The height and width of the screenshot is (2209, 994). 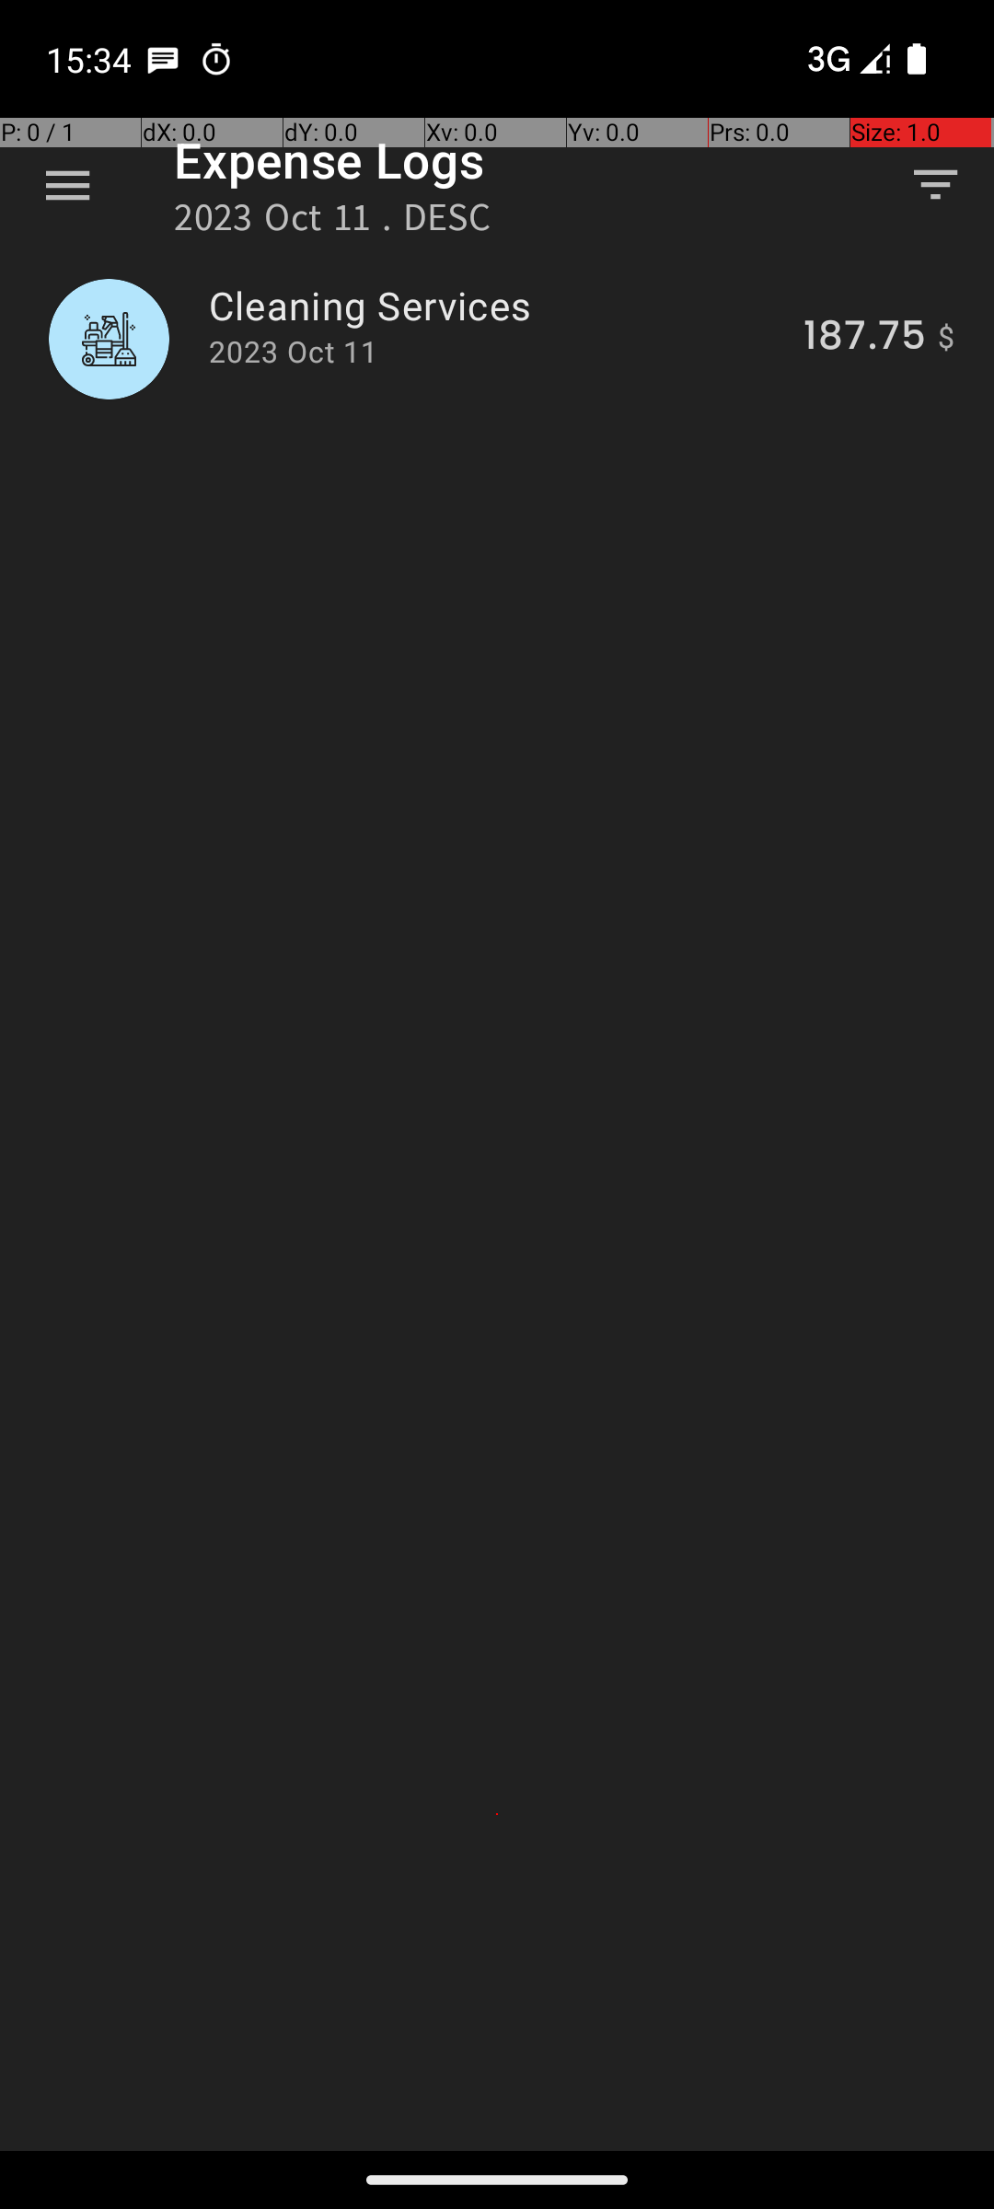 I want to click on 2023 Oct 11 . DESC, so click(x=333, y=223).